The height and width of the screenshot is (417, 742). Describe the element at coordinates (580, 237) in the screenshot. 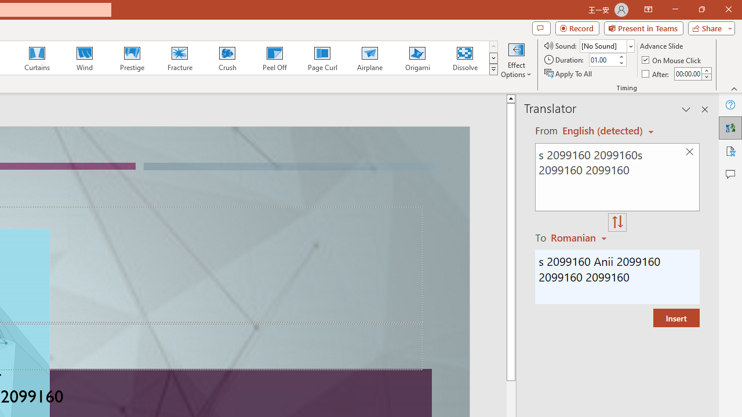

I see `Czech` at that location.